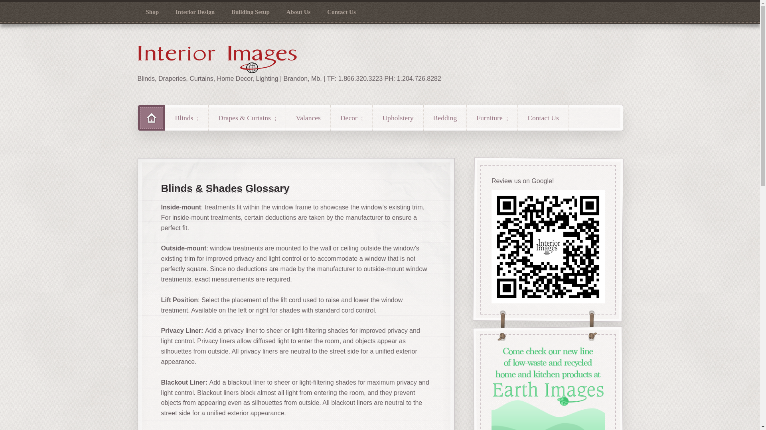 The width and height of the screenshot is (766, 430). What do you see at coordinates (186, 118) in the screenshot?
I see `Blinds` at bounding box center [186, 118].